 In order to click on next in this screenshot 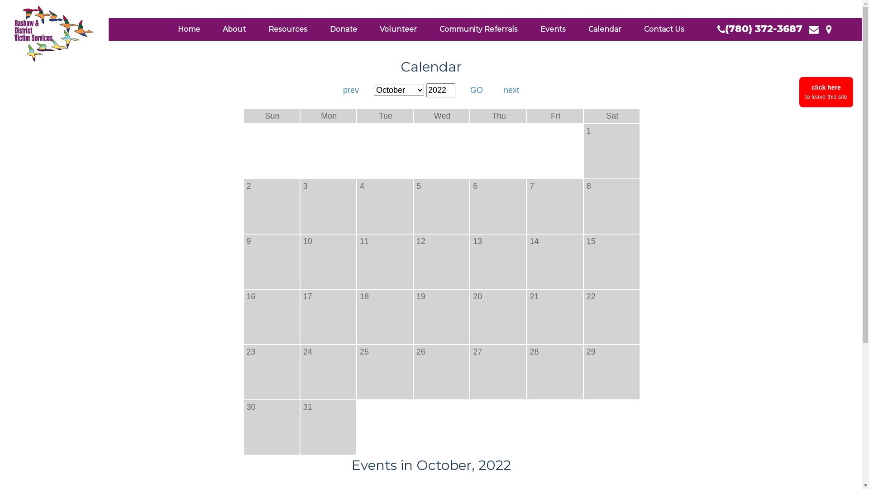, I will do `click(511, 91)`.